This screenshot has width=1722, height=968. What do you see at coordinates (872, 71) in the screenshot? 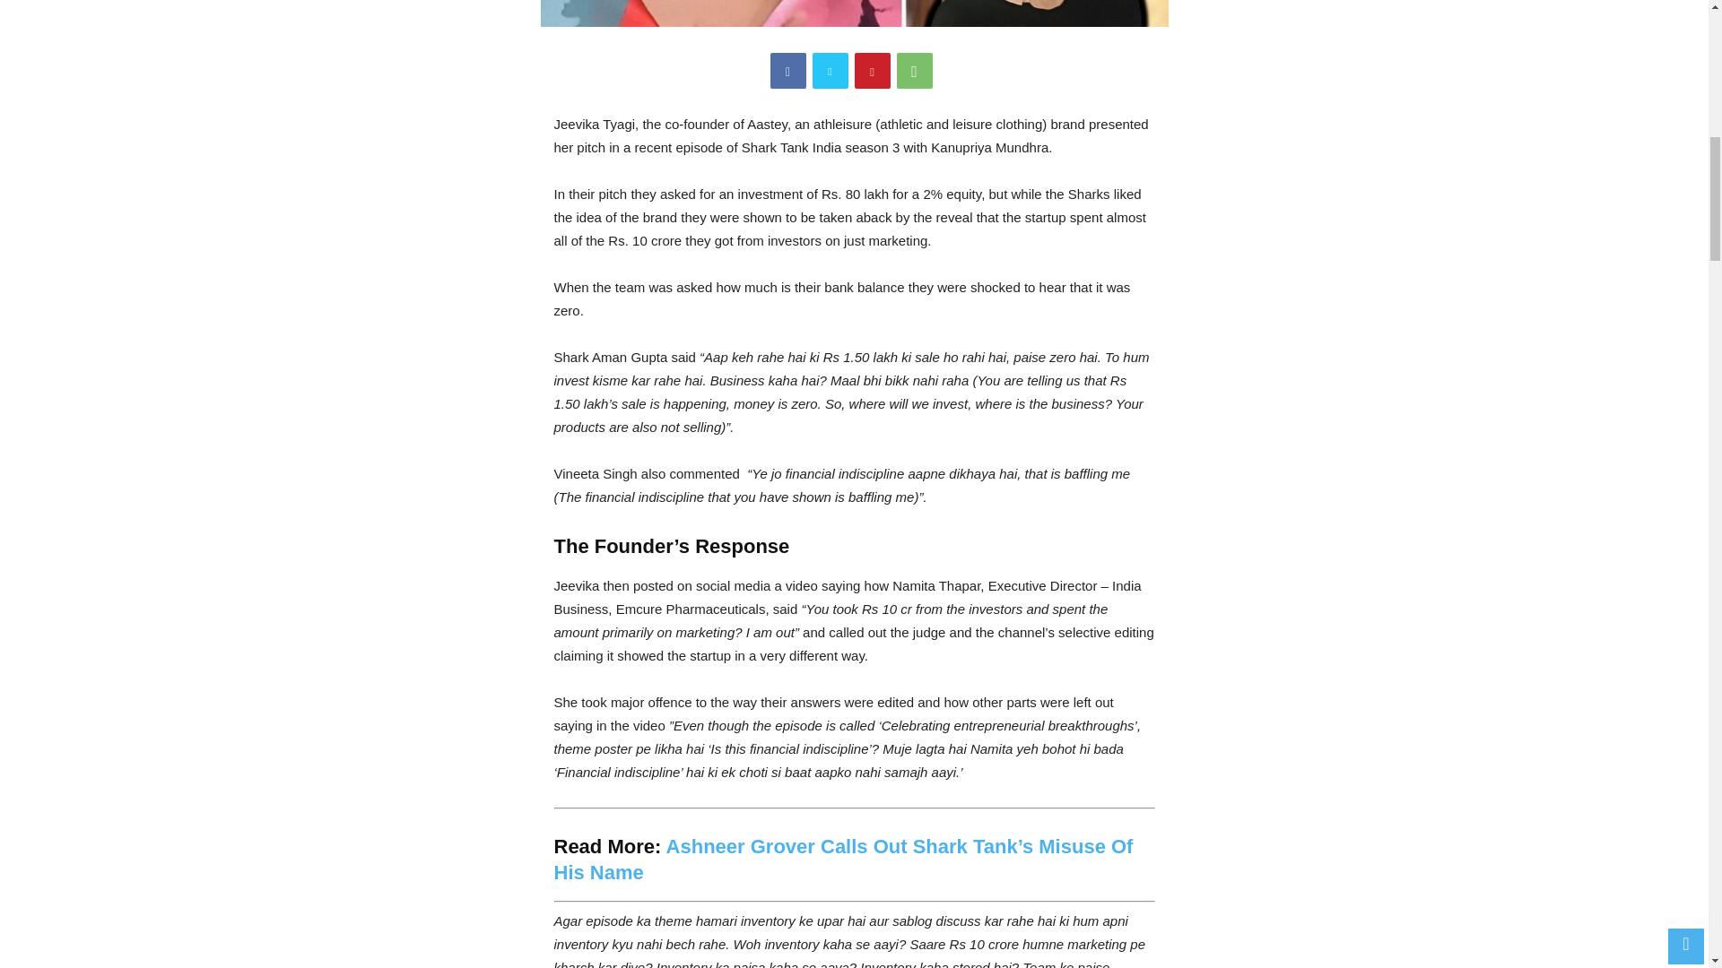
I see `Pinterest` at bounding box center [872, 71].